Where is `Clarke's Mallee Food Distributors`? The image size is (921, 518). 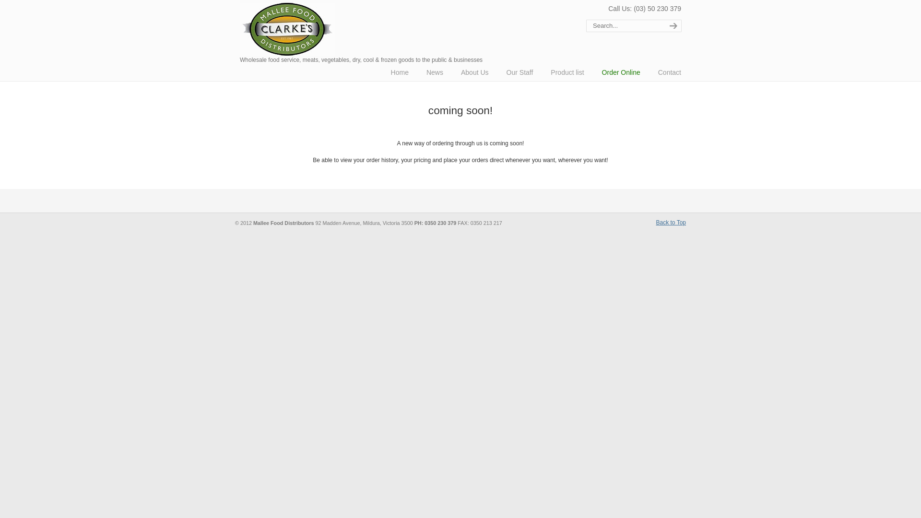
Clarke's Mallee Food Distributors is located at coordinates (287, 29).